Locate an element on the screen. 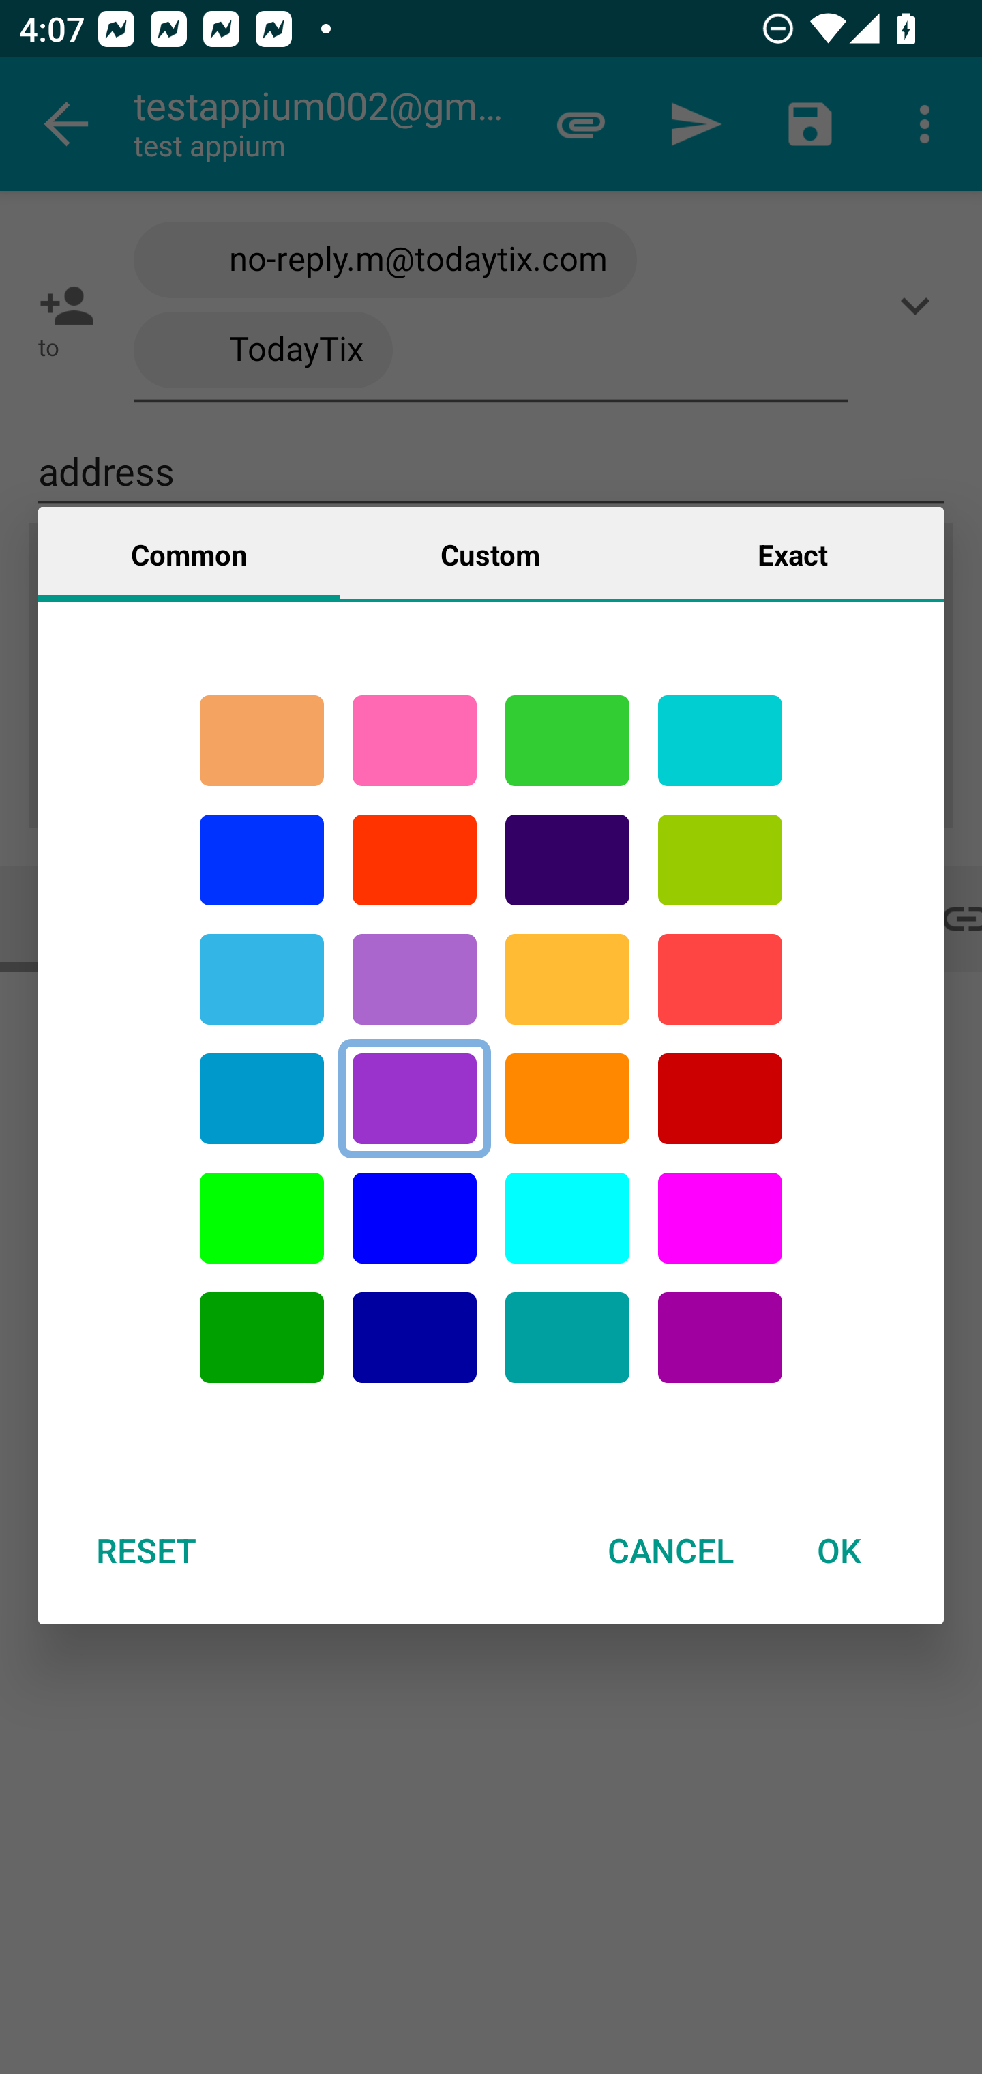  Purple is located at coordinates (415, 978).